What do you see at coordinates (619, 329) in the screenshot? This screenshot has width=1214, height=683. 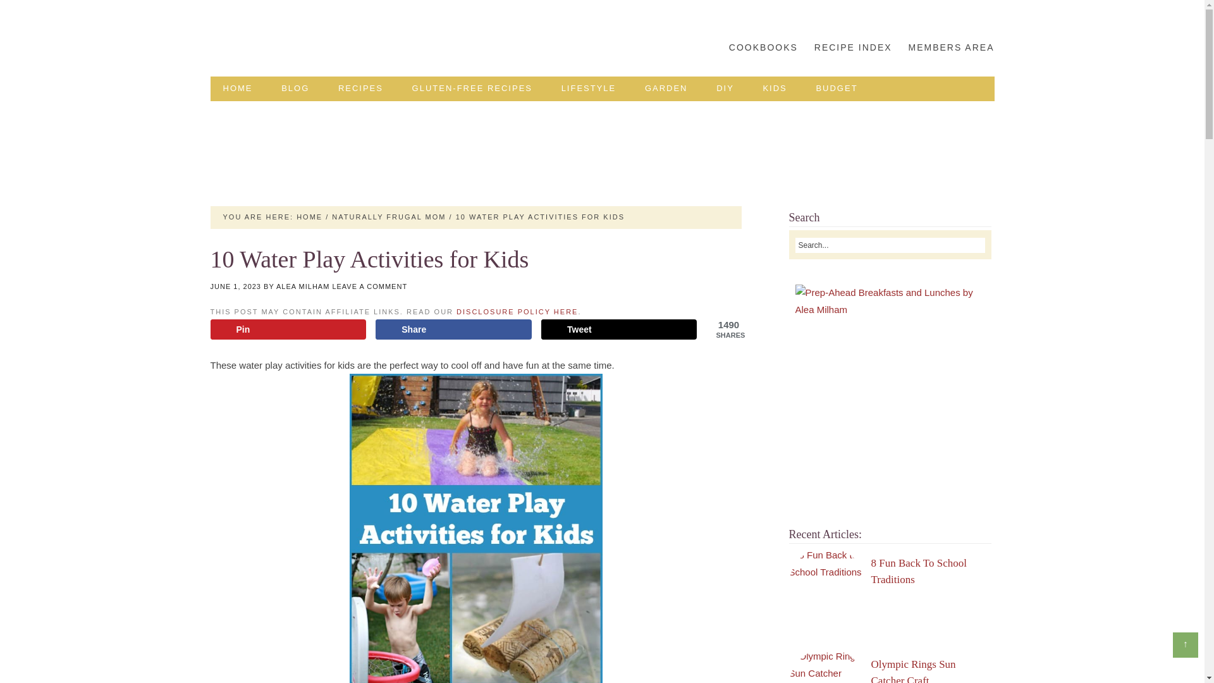 I see `Share on X` at bounding box center [619, 329].